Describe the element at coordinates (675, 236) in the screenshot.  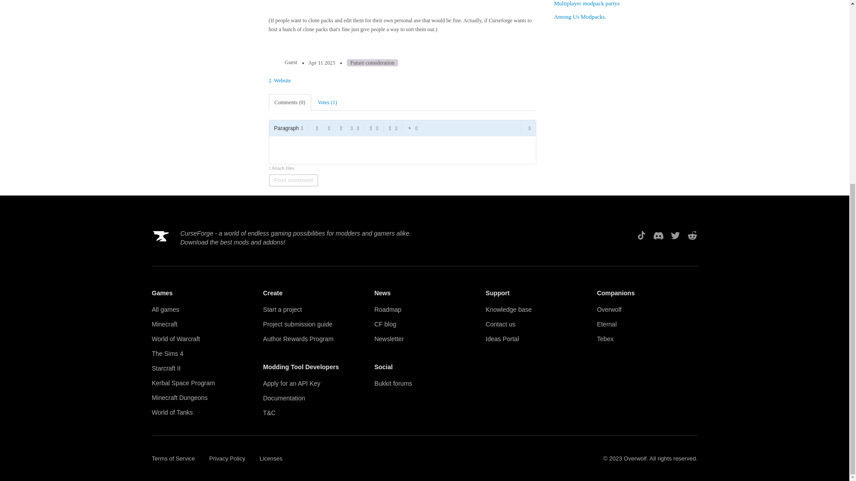
I see `Twitter` at that location.